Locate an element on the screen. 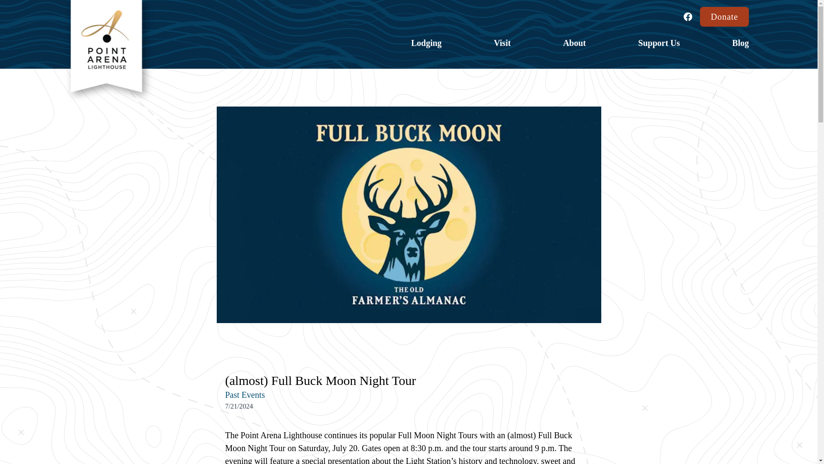 The width and height of the screenshot is (824, 464). About is located at coordinates (574, 43).